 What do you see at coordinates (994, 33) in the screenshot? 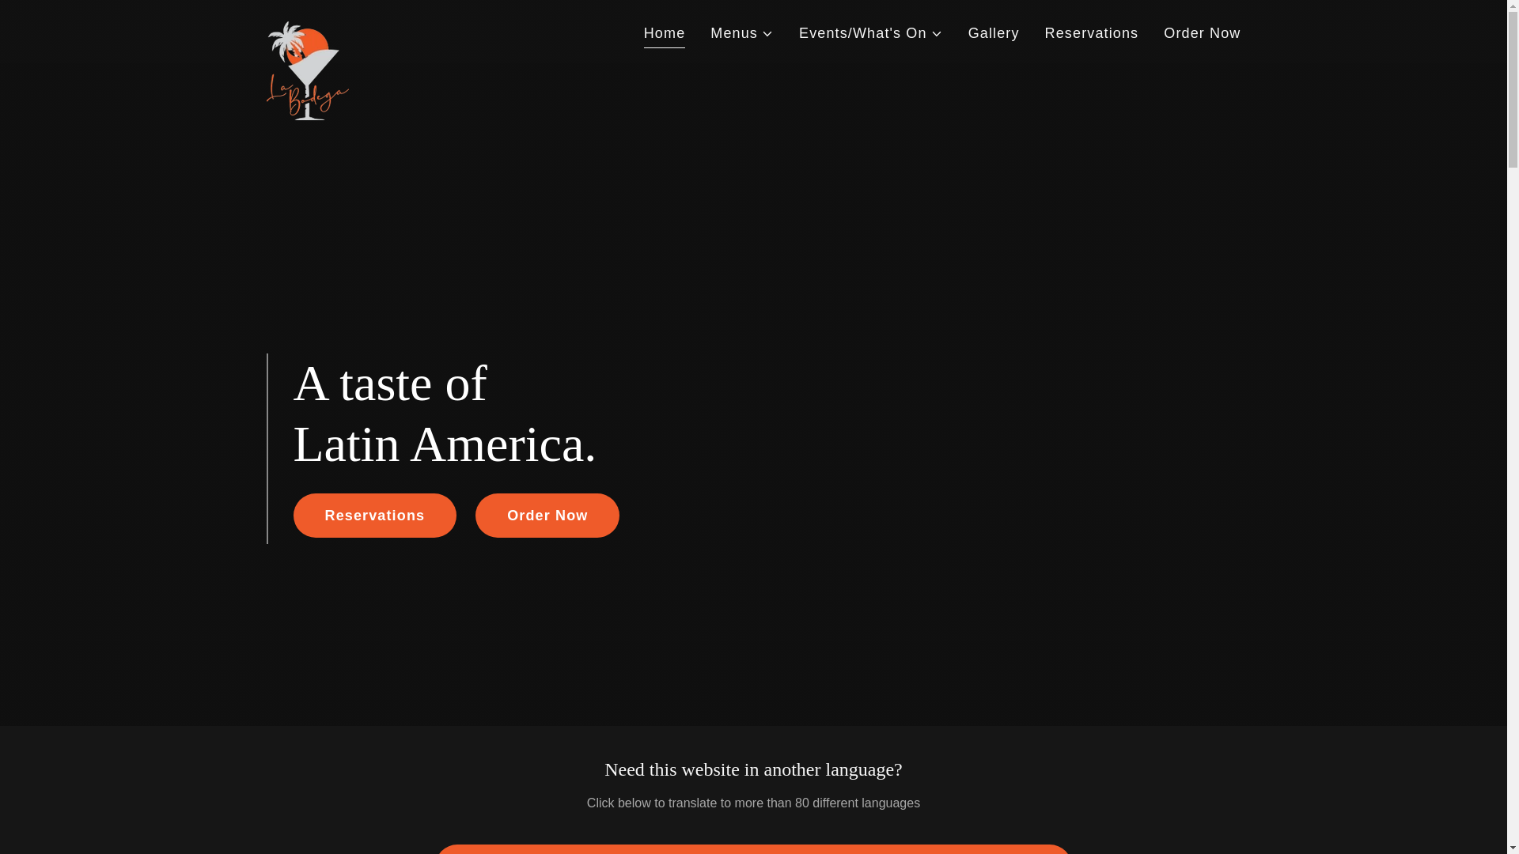
I see `Gallery` at bounding box center [994, 33].